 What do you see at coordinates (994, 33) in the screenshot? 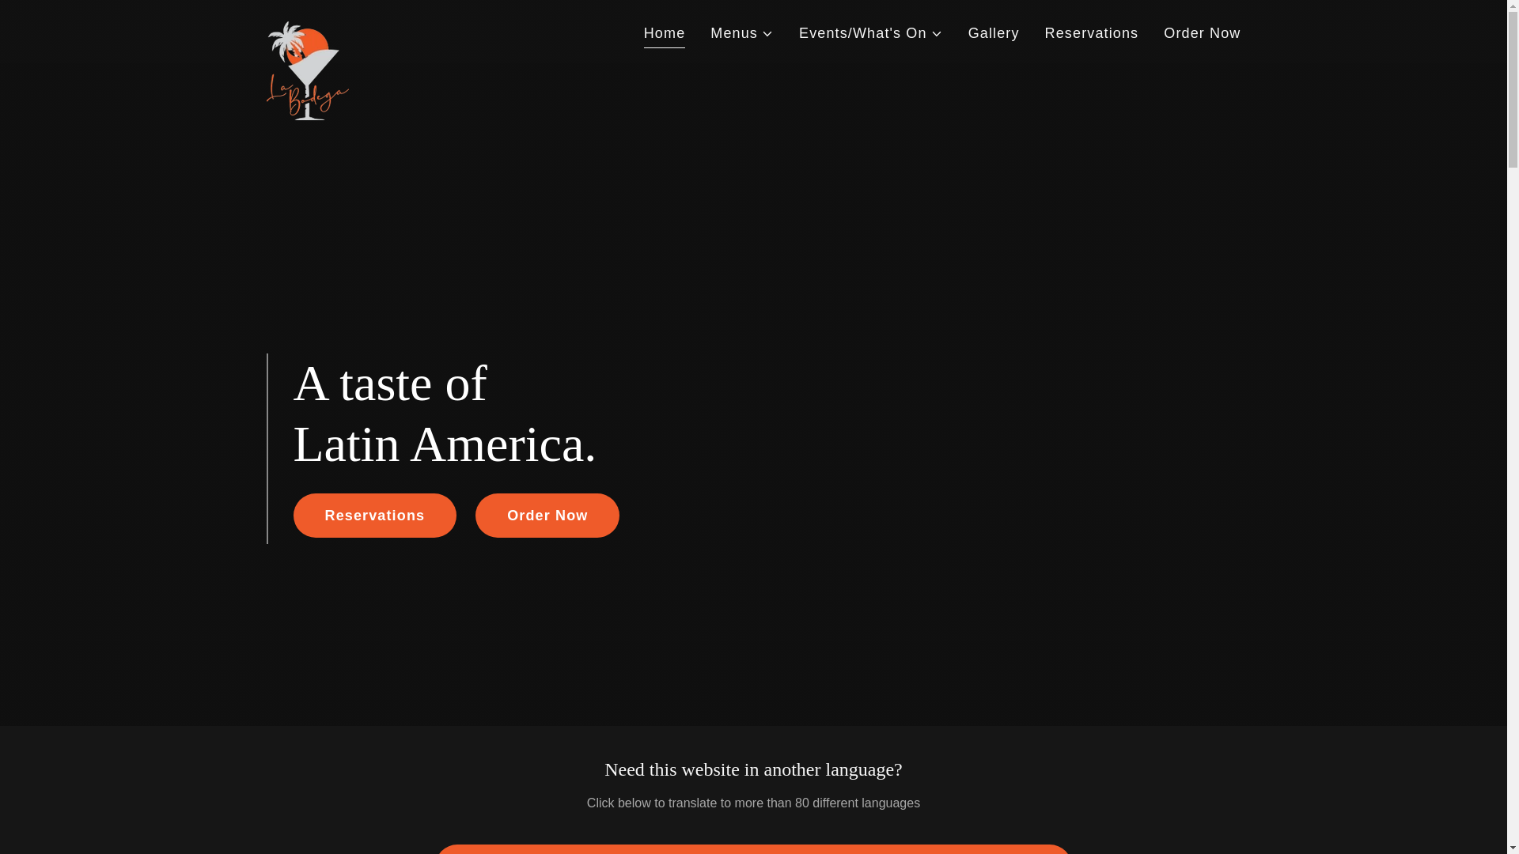
I see `Gallery` at bounding box center [994, 33].